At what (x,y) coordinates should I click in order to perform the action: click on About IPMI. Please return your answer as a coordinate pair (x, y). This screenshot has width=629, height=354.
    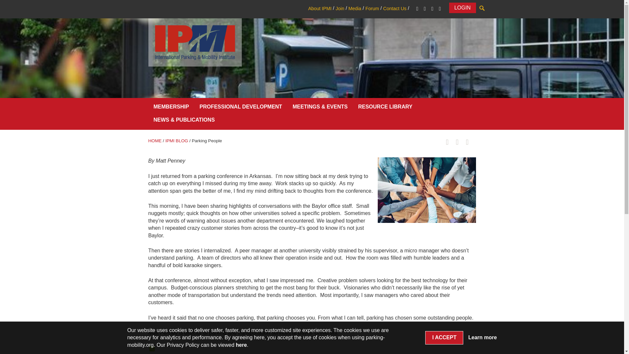
    Looking at the image, I should click on (320, 9).